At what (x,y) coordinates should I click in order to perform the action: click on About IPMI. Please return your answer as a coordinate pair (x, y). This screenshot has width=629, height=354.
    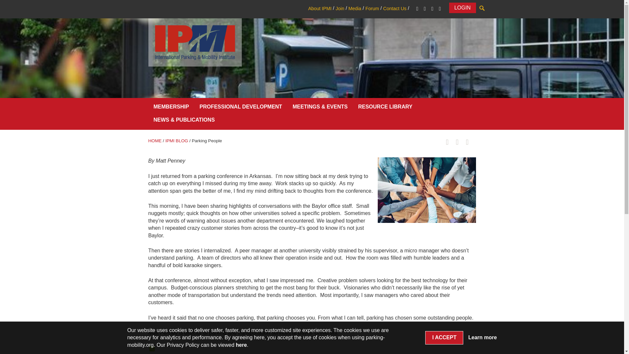
    Looking at the image, I should click on (320, 9).